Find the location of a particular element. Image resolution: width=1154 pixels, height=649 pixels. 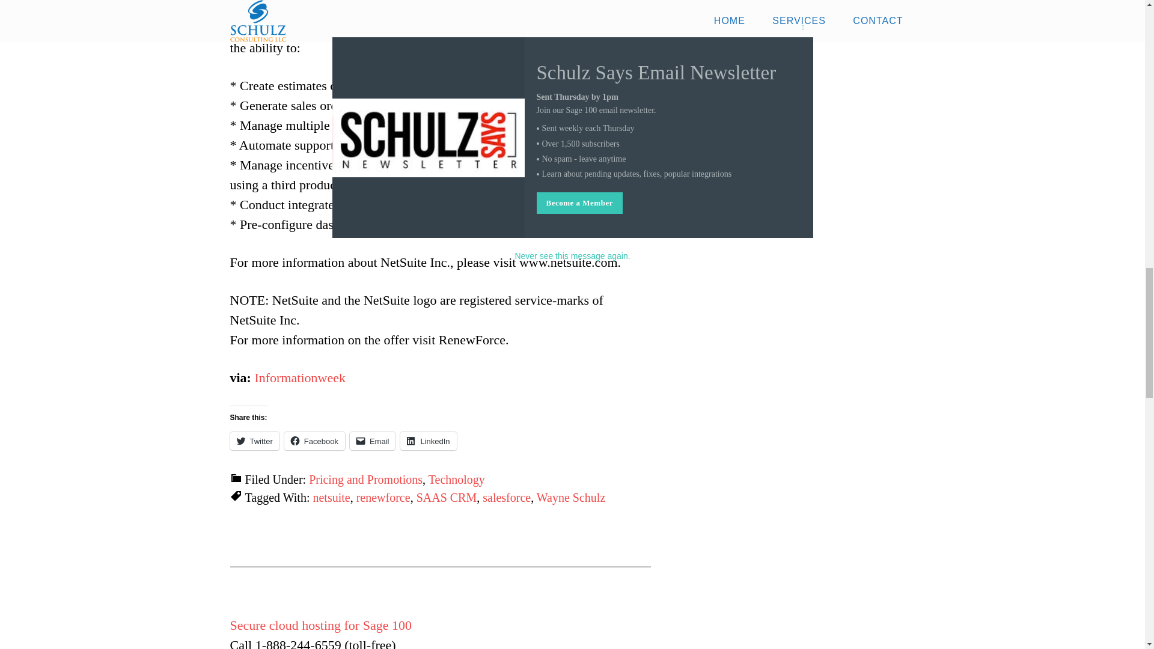

Pricing and Promotions is located at coordinates (365, 480).